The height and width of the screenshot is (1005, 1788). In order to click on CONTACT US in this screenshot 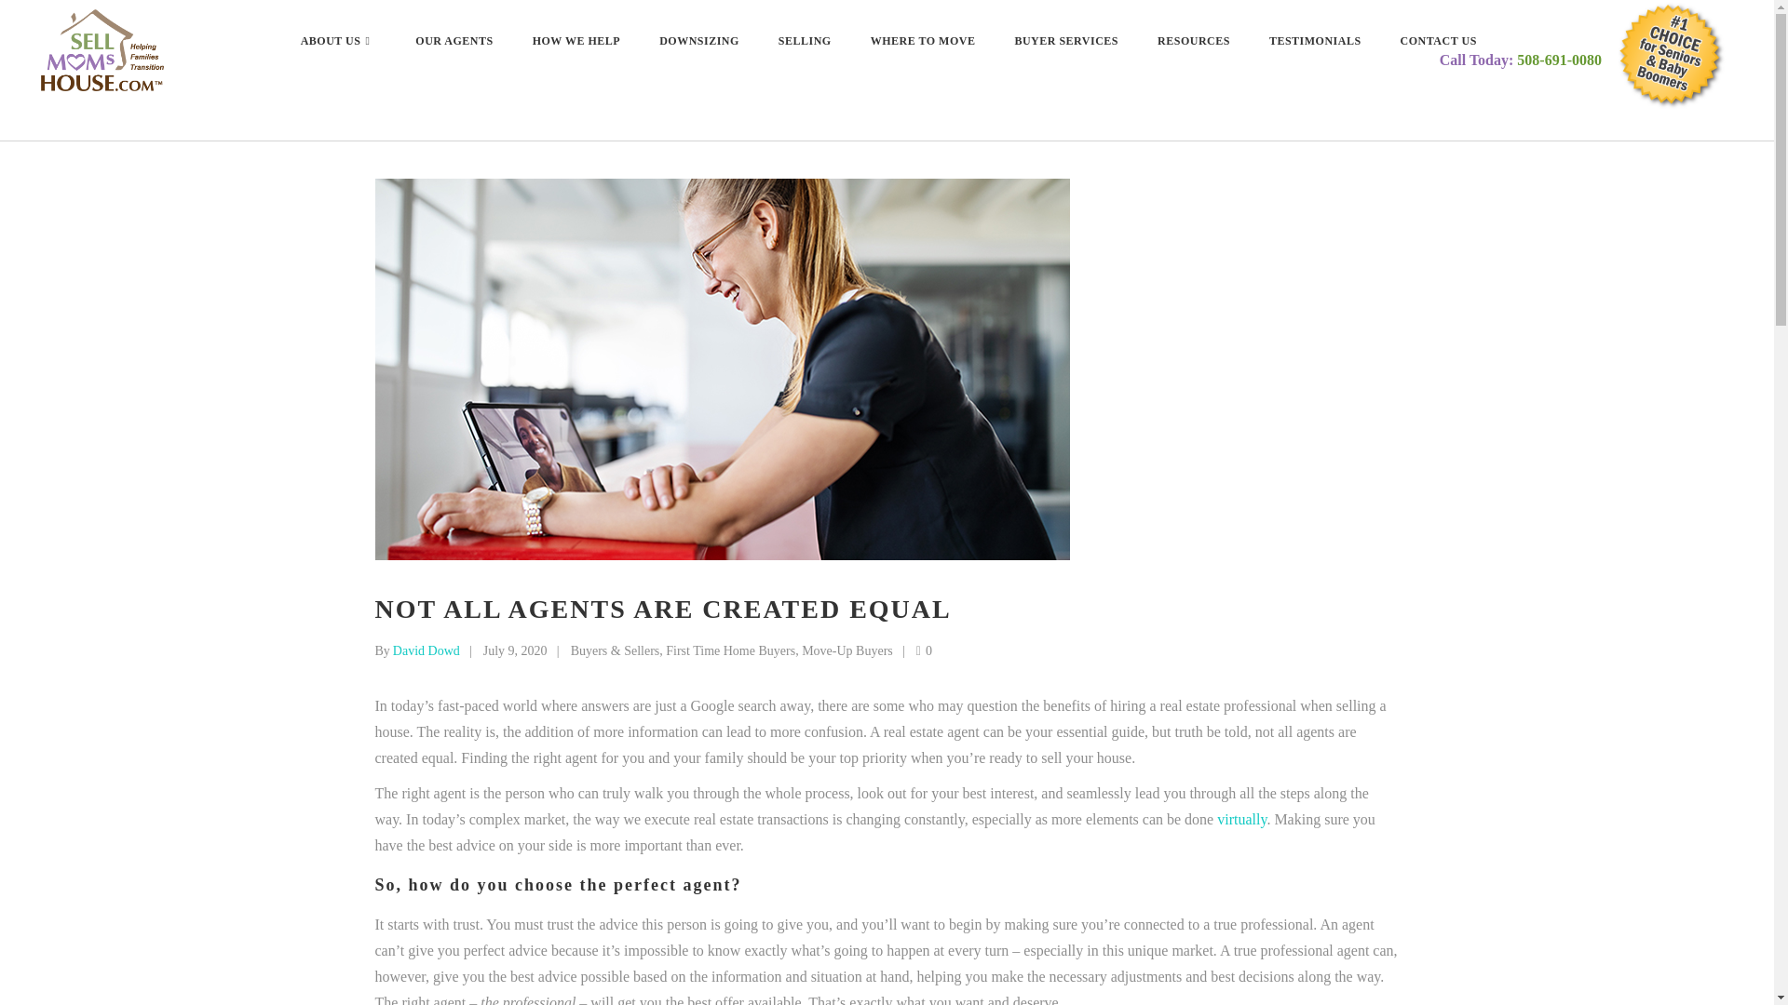, I will do `click(1438, 41)`.